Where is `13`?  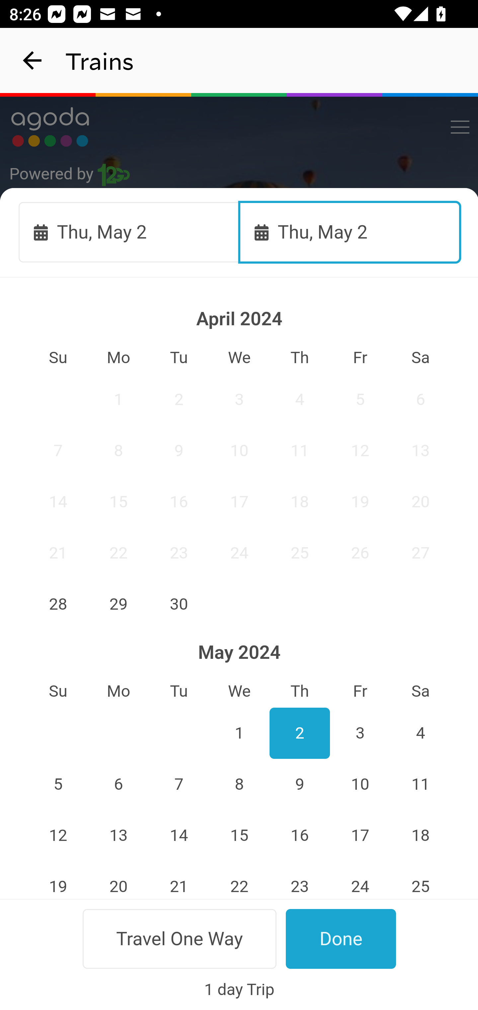 13 is located at coordinates (421, 450).